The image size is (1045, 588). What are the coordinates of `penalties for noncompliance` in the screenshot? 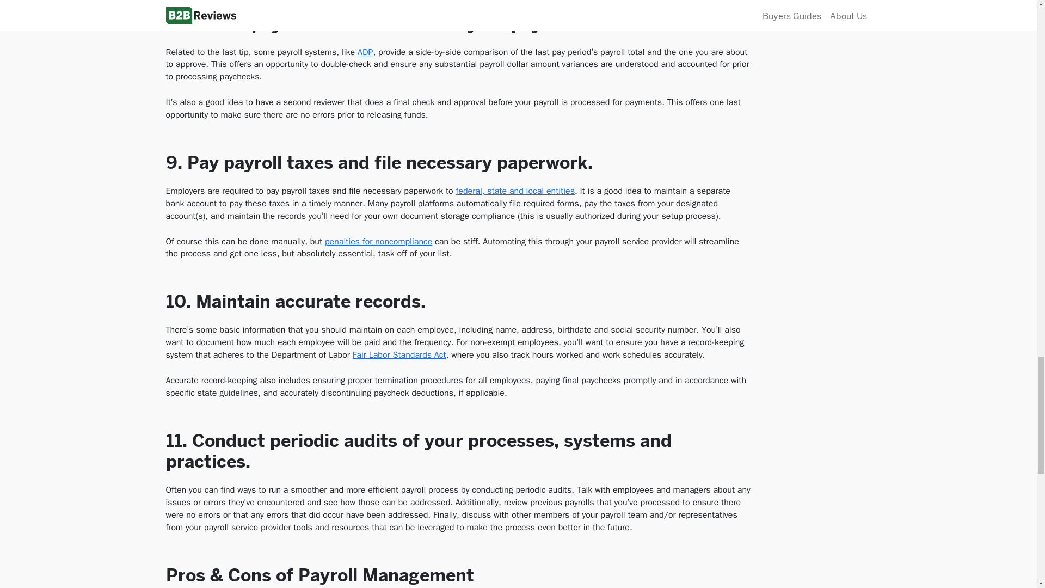 It's located at (379, 242).